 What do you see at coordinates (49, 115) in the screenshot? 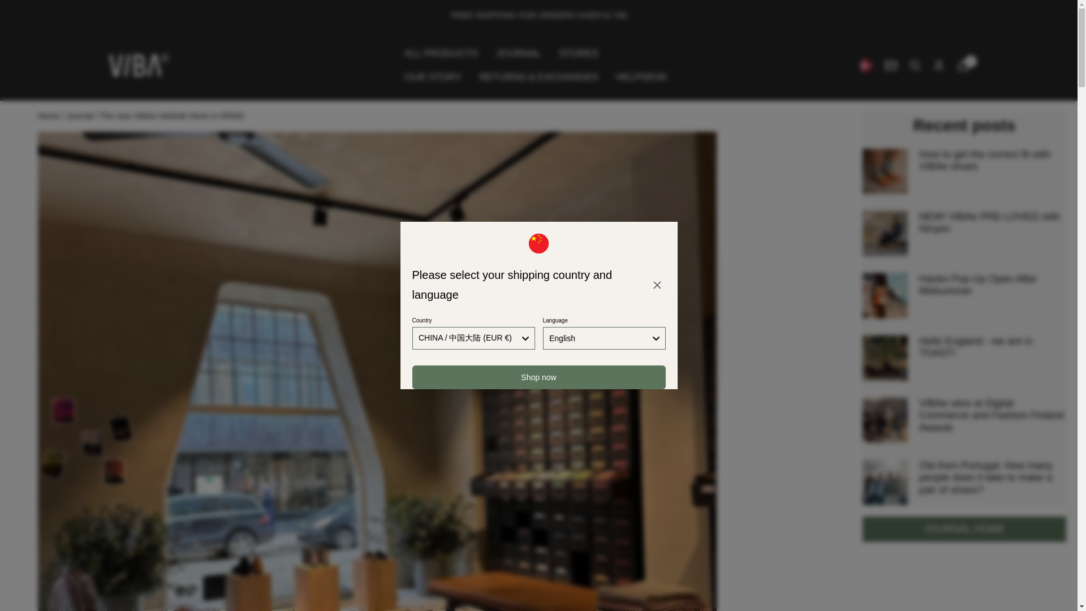
I see `Home` at bounding box center [49, 115].